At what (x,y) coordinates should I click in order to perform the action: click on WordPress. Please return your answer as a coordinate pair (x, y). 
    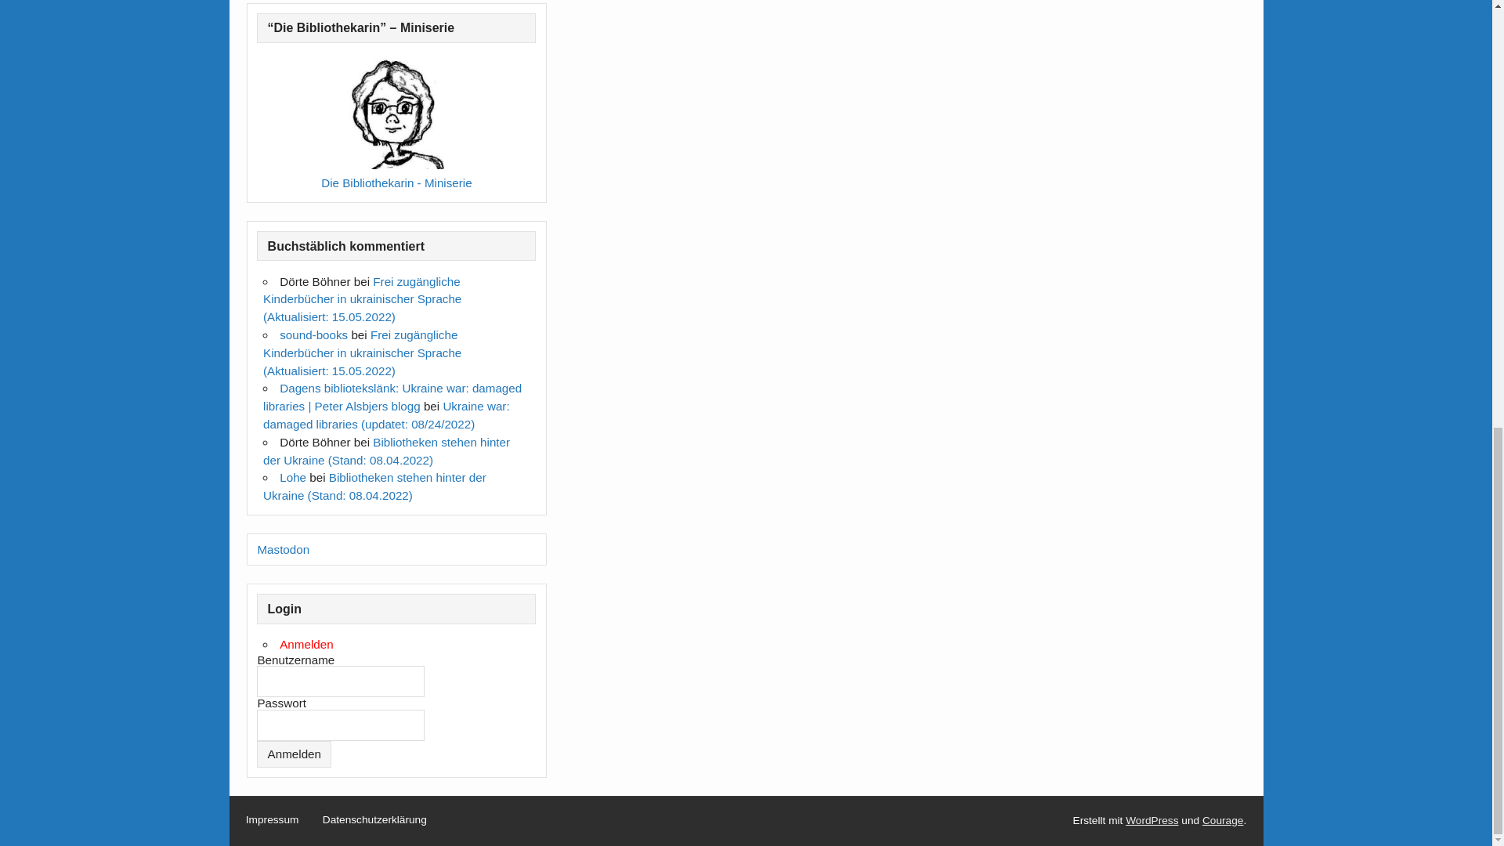
    Looking at the image, I should click on (1151, 821).